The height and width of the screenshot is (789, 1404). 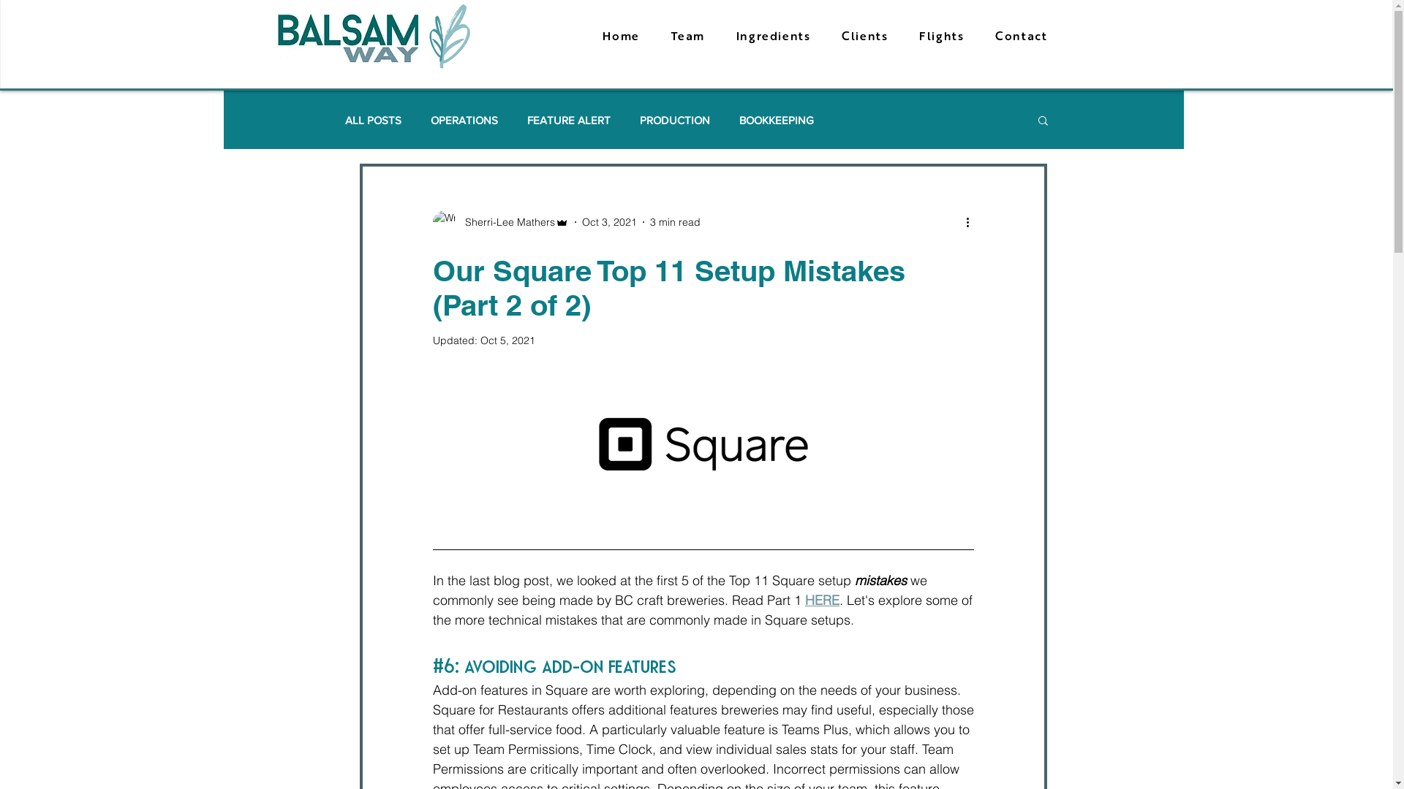 I want to click on Team, so click(x=687, y=38).